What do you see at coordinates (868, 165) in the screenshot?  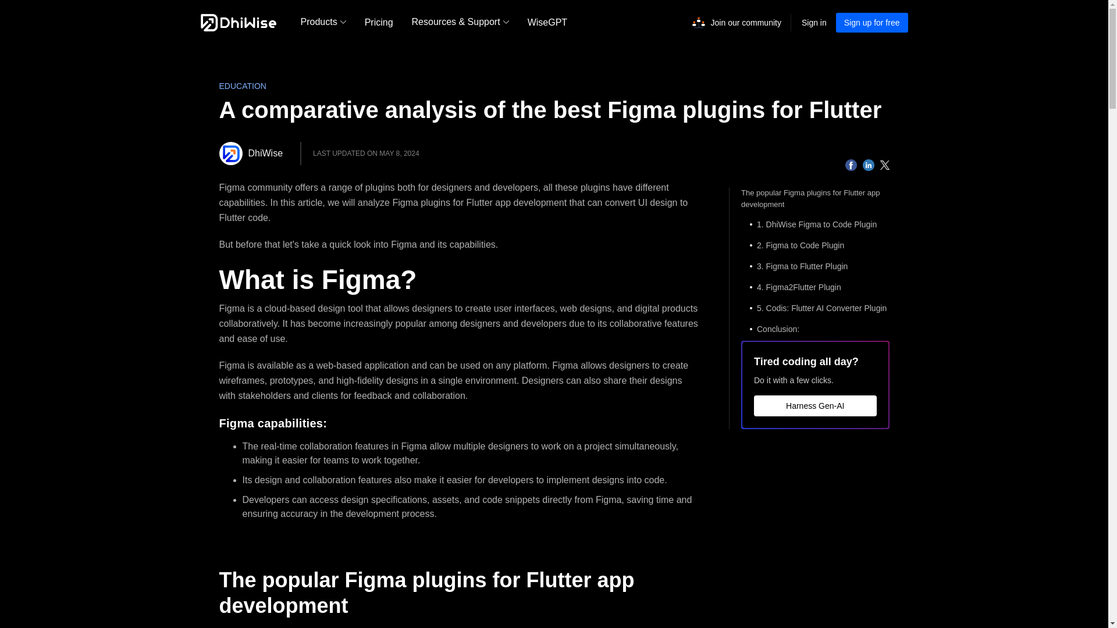 I see `Share on LinkedIn` at bounding box center [868, 165].